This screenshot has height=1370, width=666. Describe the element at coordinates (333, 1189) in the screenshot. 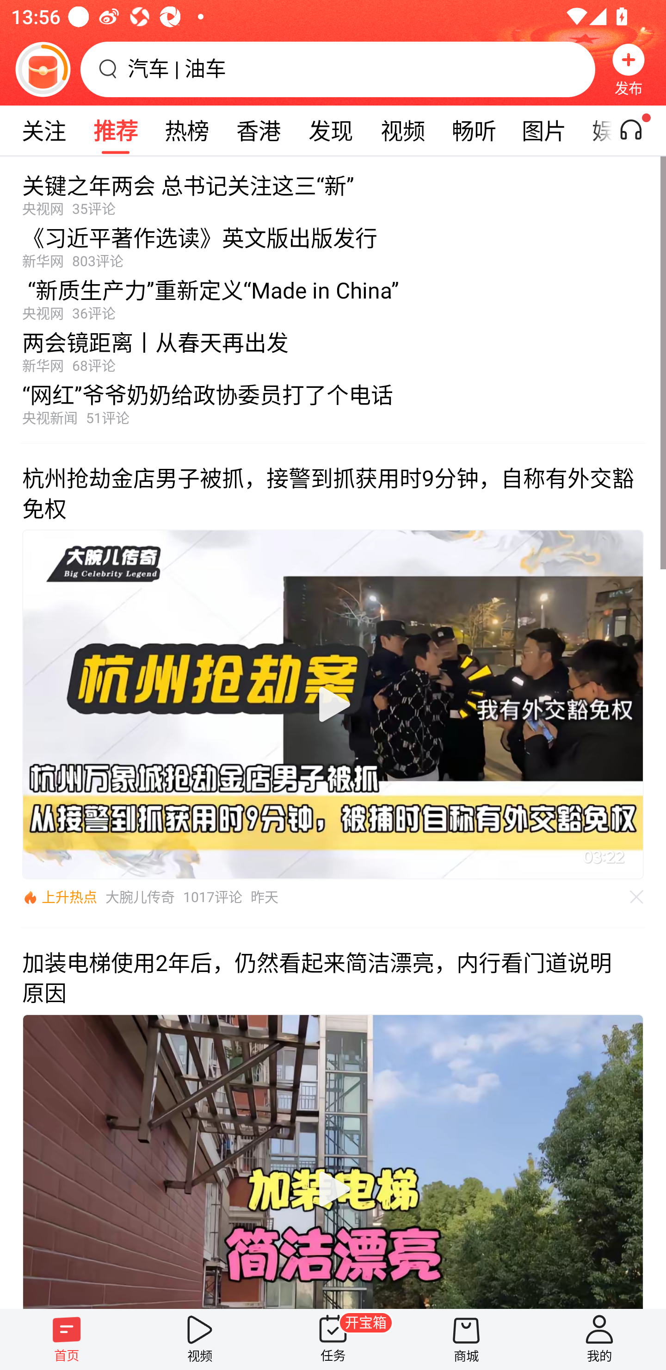

I see `播放视频` at that location.